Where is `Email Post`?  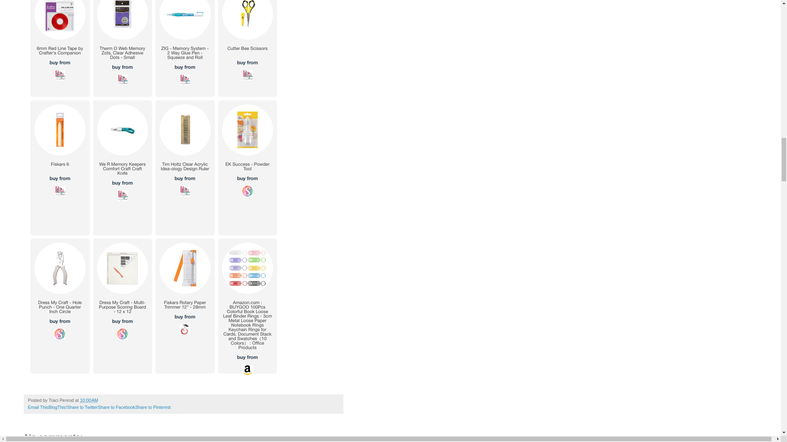 Email Post is located at coordinates (102, 400).